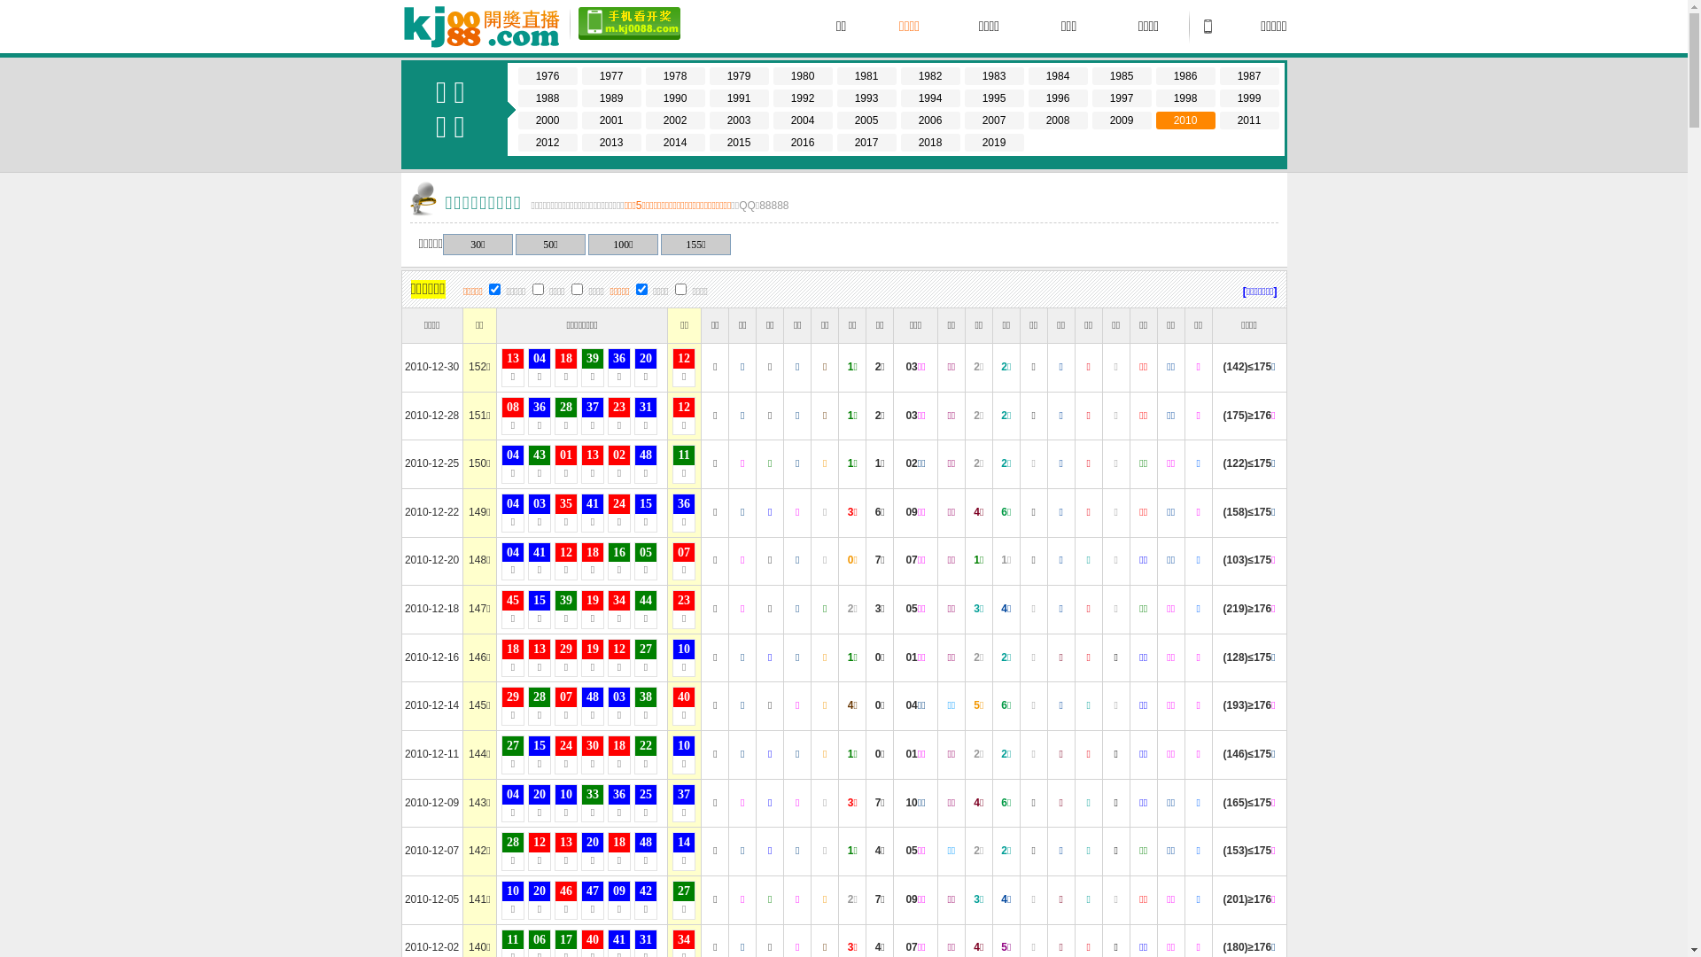 Image resolution: width=1701 pixels, height=957 pixels. What do you see at coordinates (548, 121) in the screenshot?
I see `2000` at bounding box center [548, 121].